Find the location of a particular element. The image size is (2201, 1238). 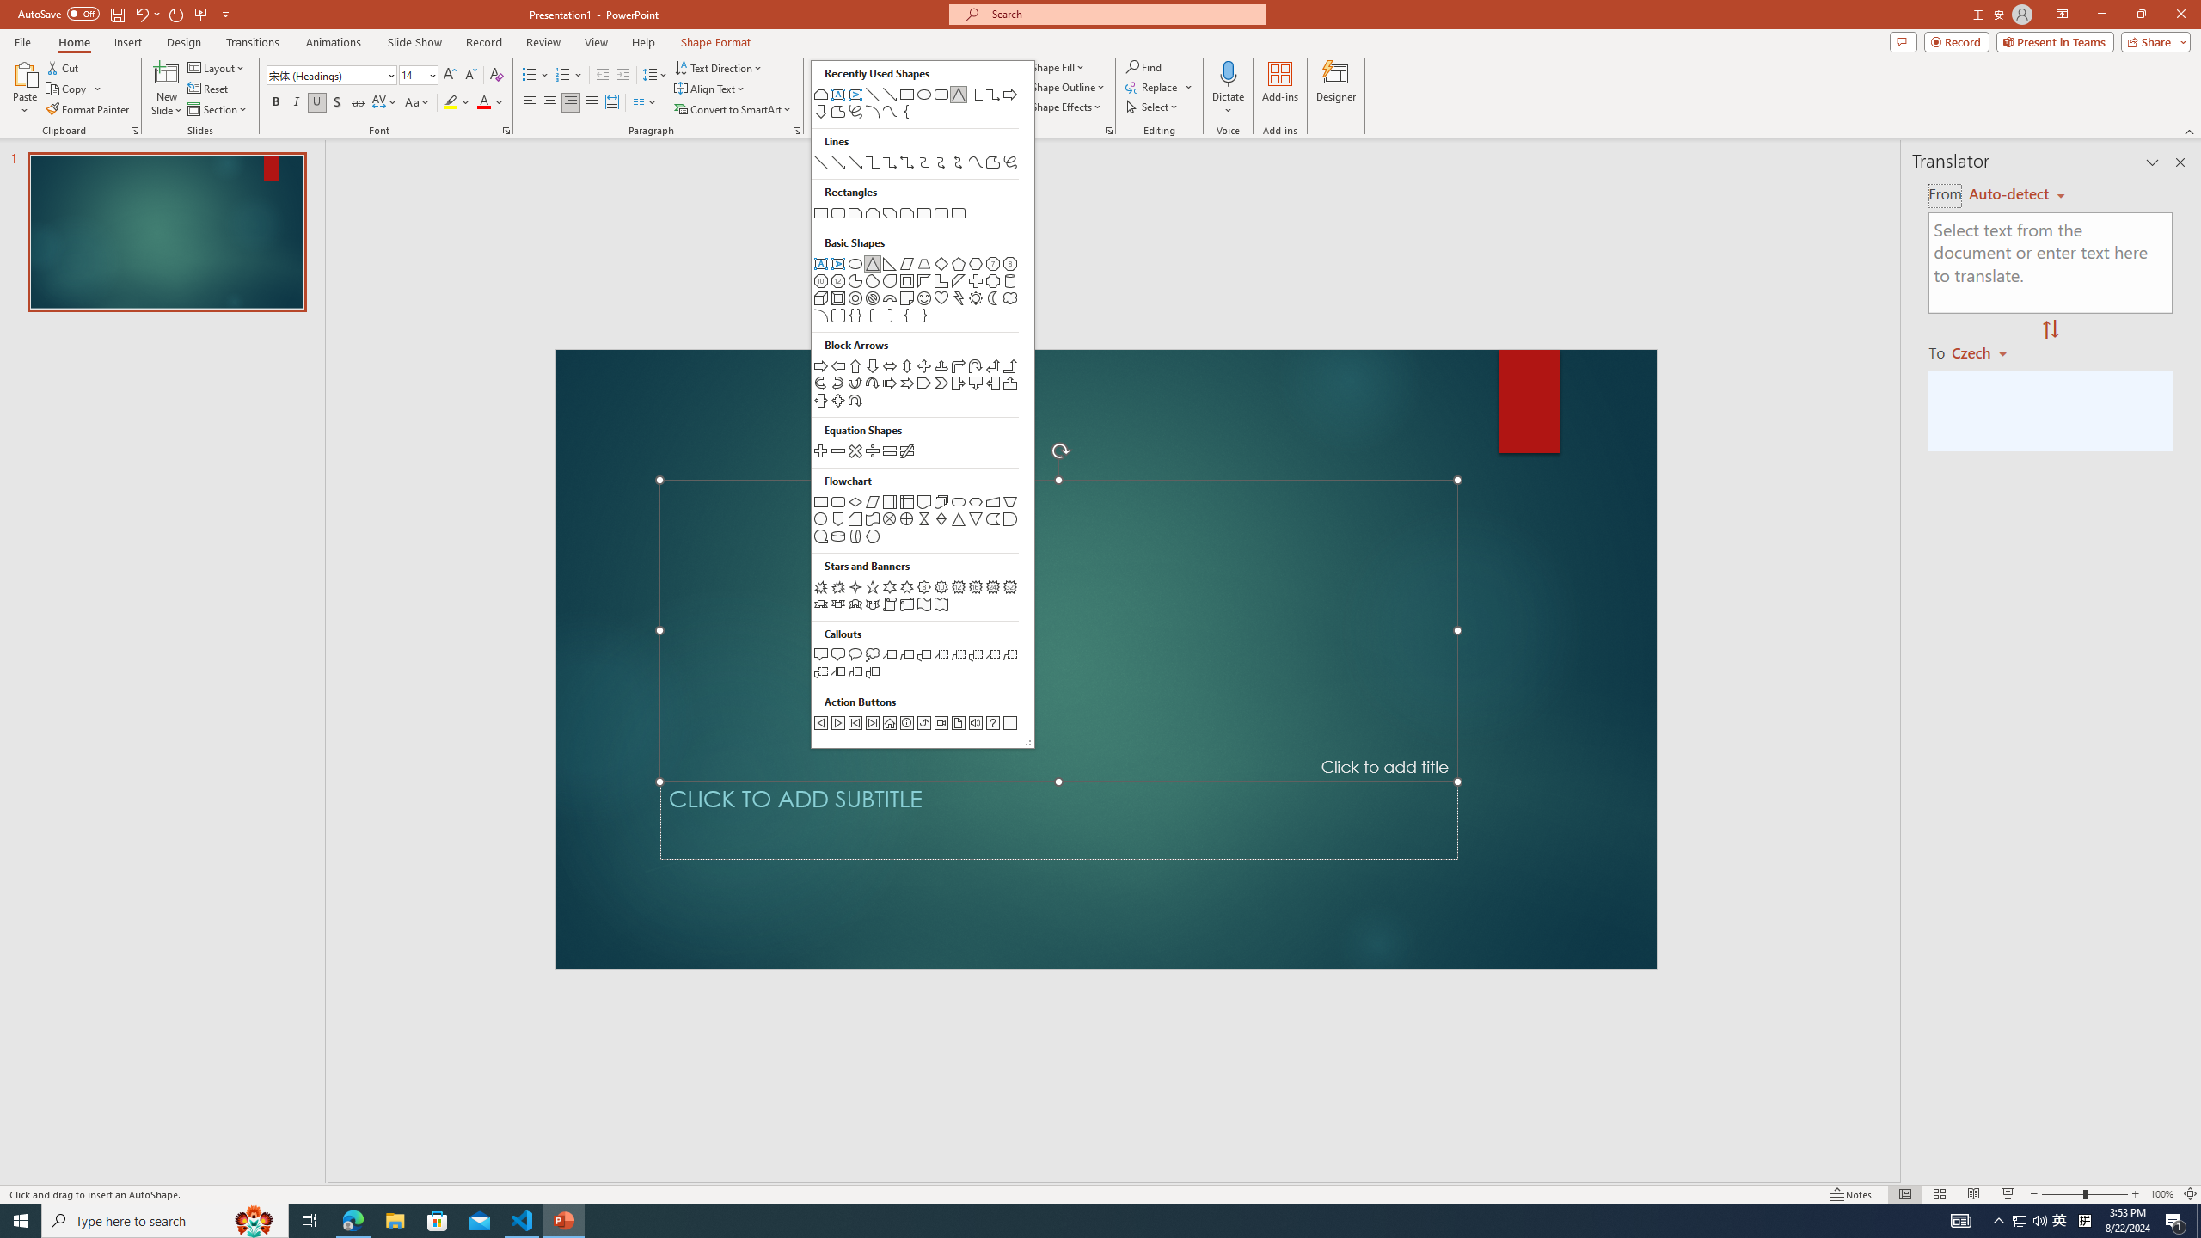

Shadow is located at coordinates (337, 103).